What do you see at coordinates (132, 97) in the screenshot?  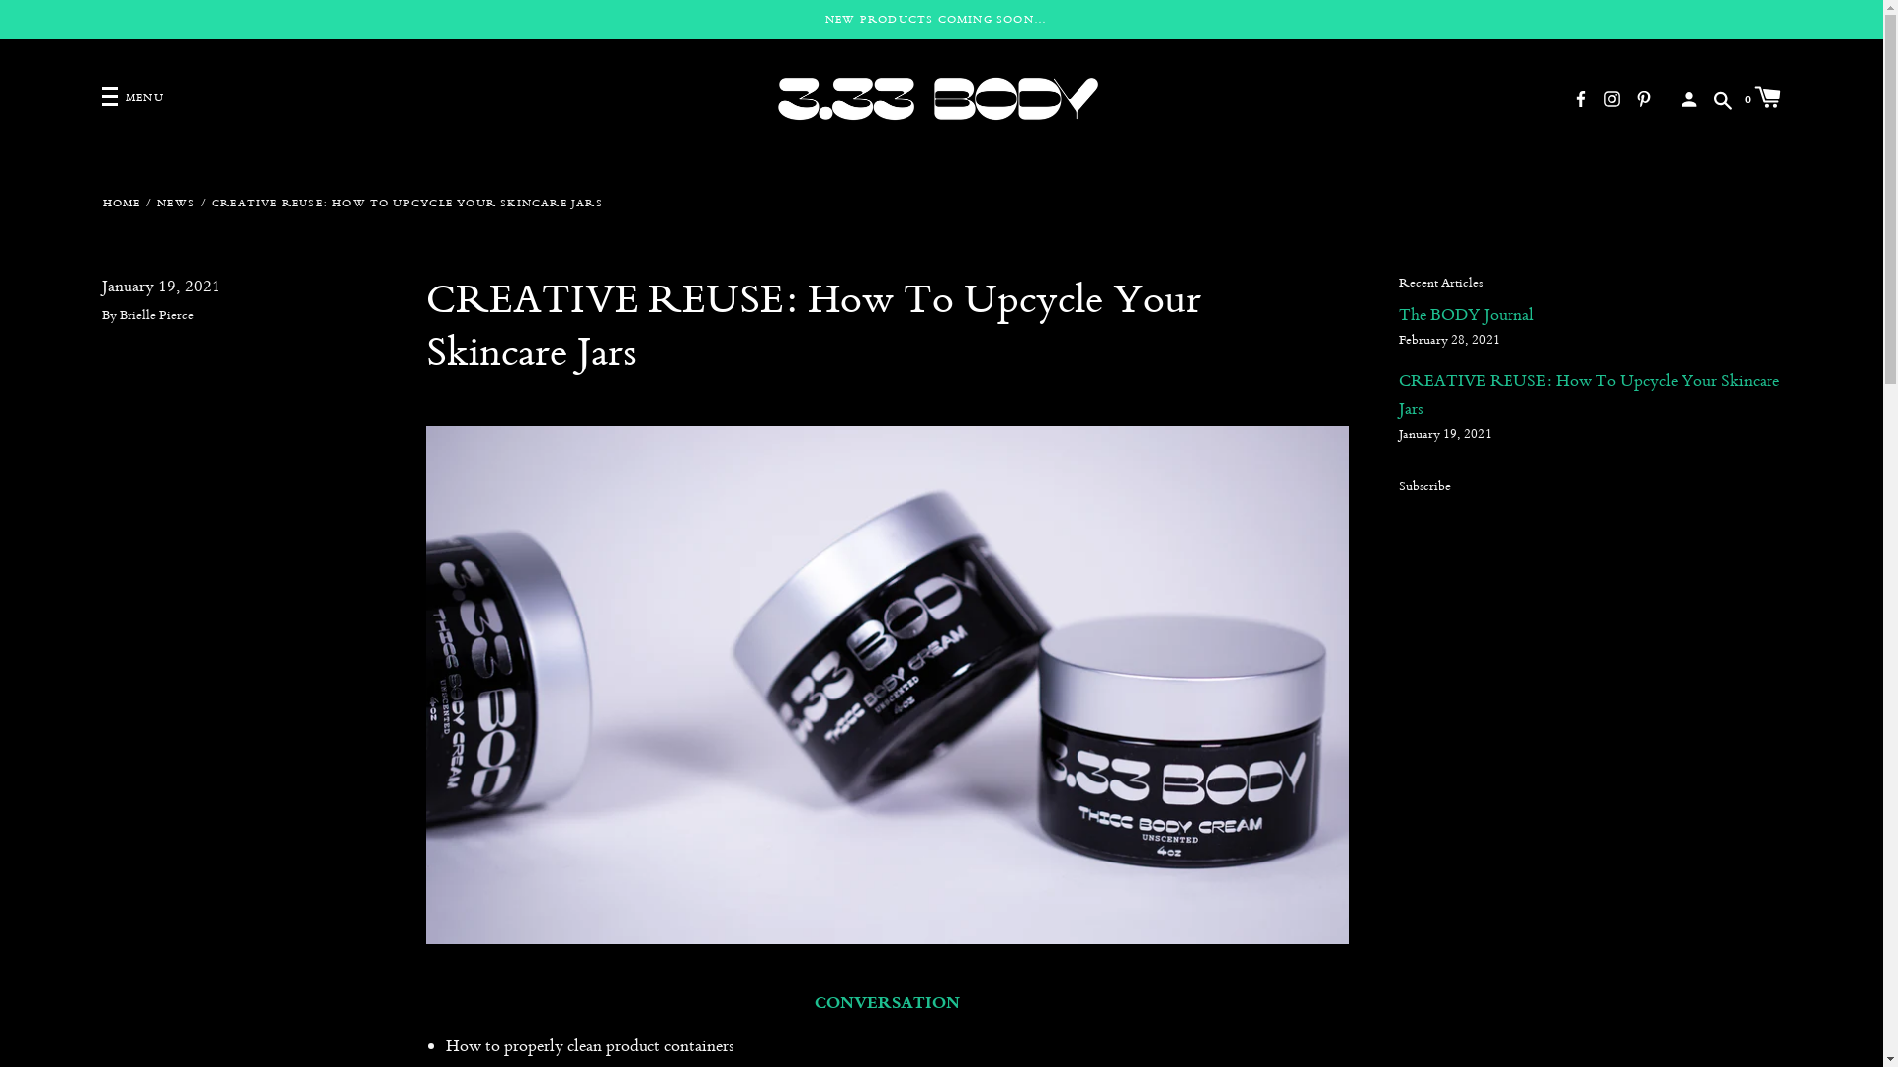 I see `MENU` at bounding box center [132, 97].